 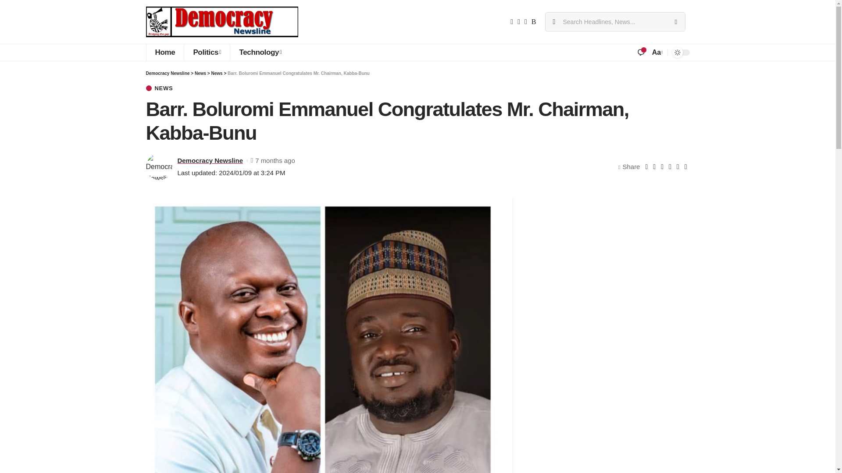 I want to click on Technology, so click(x=260, y=53).